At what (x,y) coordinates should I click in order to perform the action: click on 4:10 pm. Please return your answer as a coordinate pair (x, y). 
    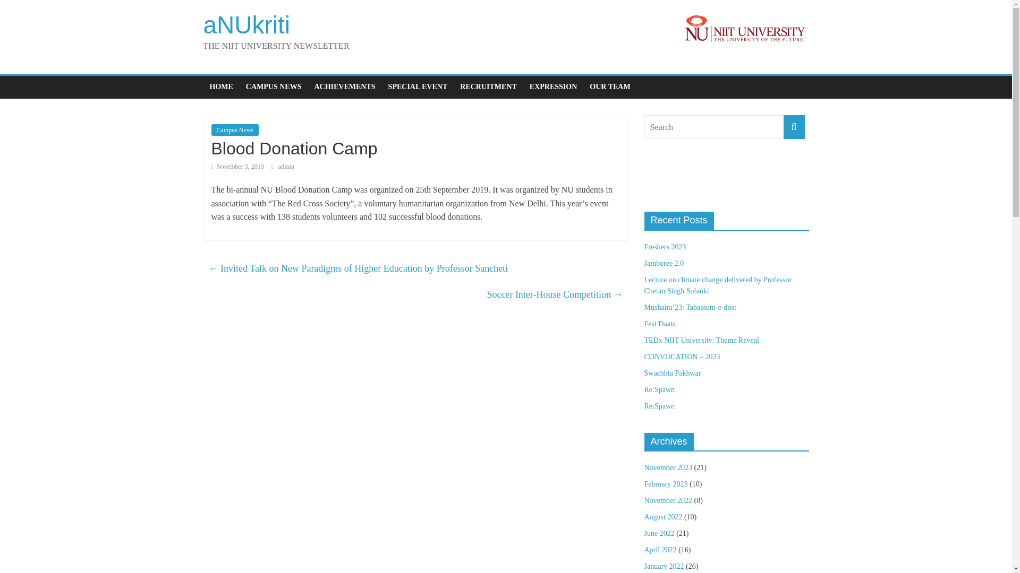
    Looking at the image, I should click on (237, 166).